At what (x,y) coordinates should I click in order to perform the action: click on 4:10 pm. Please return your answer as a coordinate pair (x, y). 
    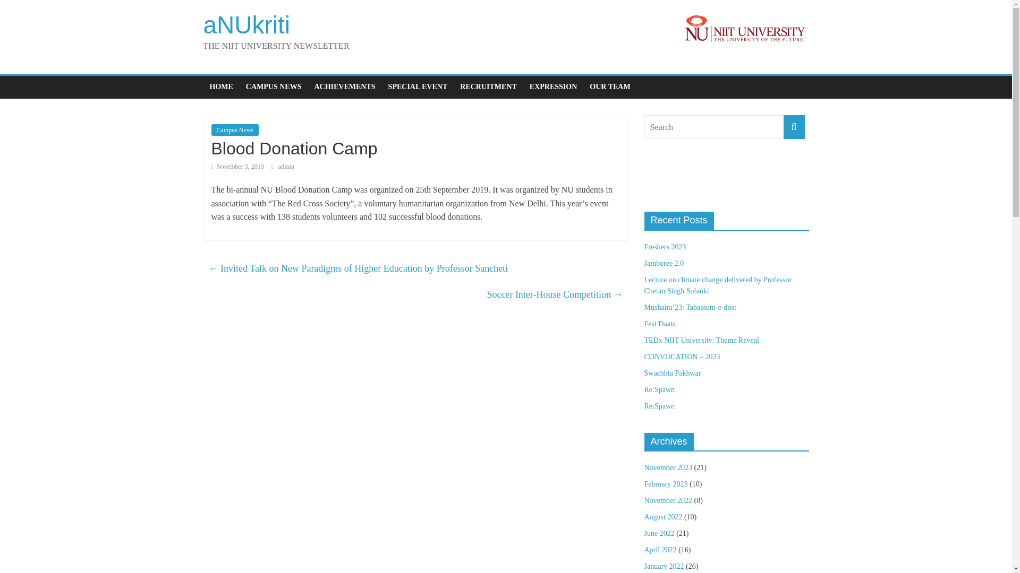
    Looking at the image, I should click on (237, 166).